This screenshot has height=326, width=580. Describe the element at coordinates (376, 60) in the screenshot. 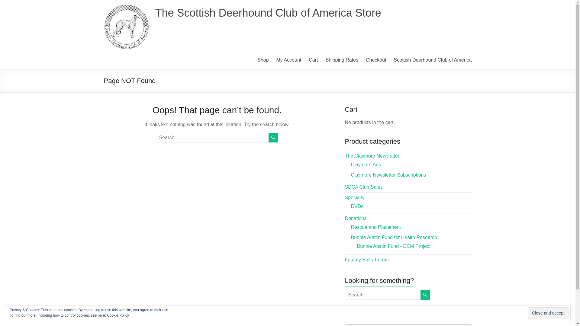

I see `Checkout` at that location.